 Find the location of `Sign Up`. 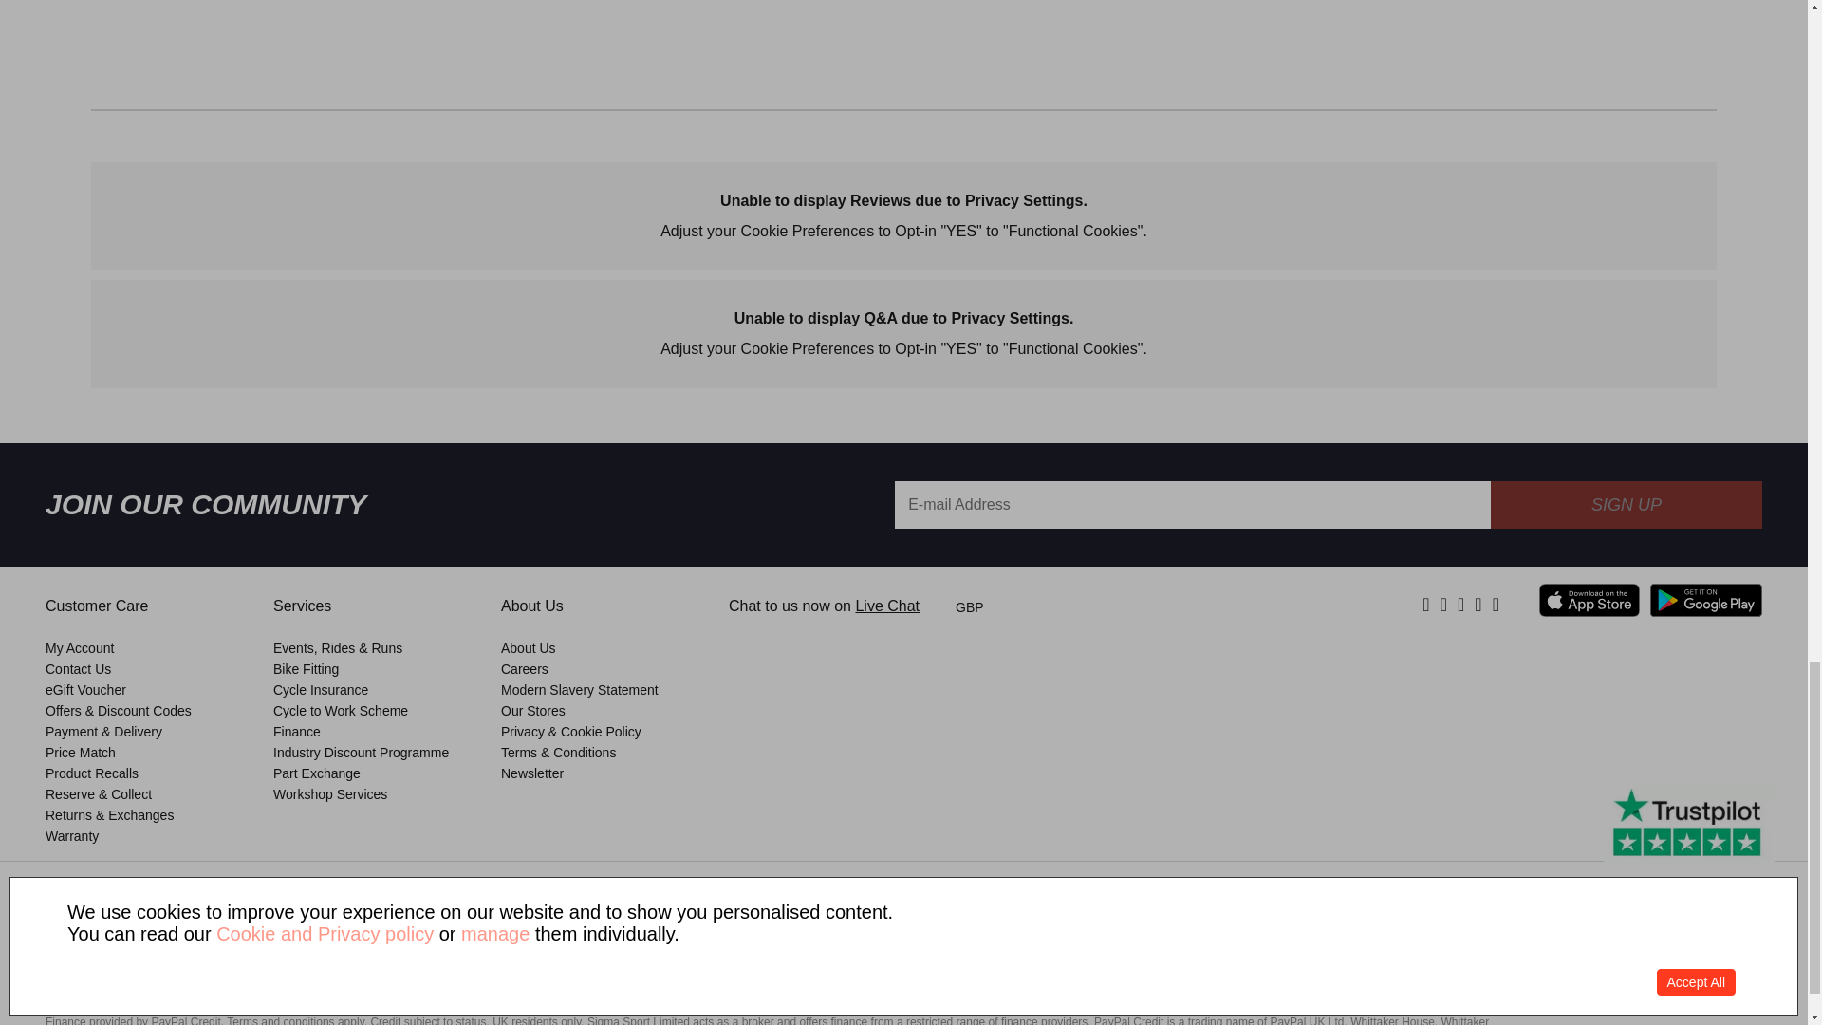

Sign Up is located at coordinates (1626, 505).